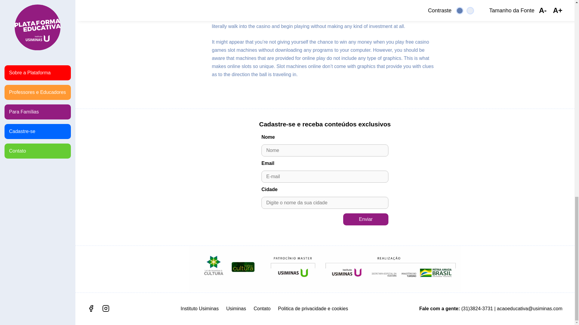 Image resolution: width=579 pixels, height=325 pixels. I want to click on Acessar Politica de privacidade e cookies, so click(313, 308).